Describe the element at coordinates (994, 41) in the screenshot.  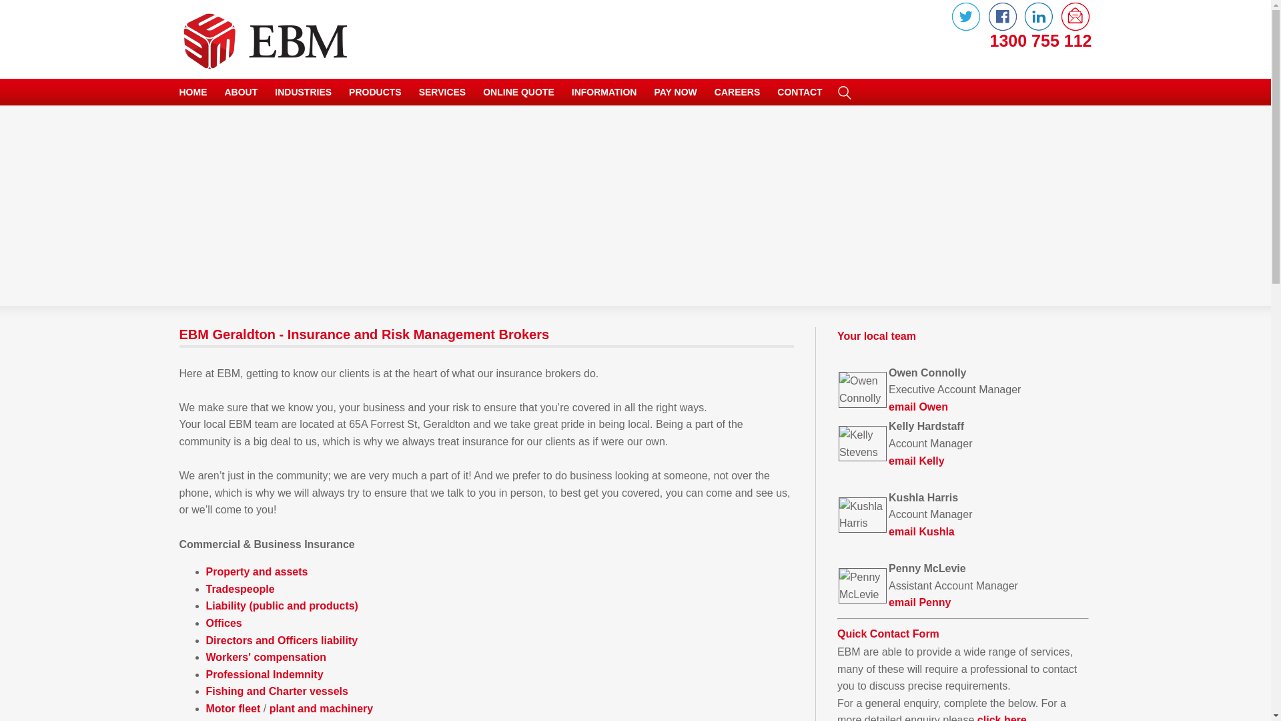
I see `1300 755 112` at that location.